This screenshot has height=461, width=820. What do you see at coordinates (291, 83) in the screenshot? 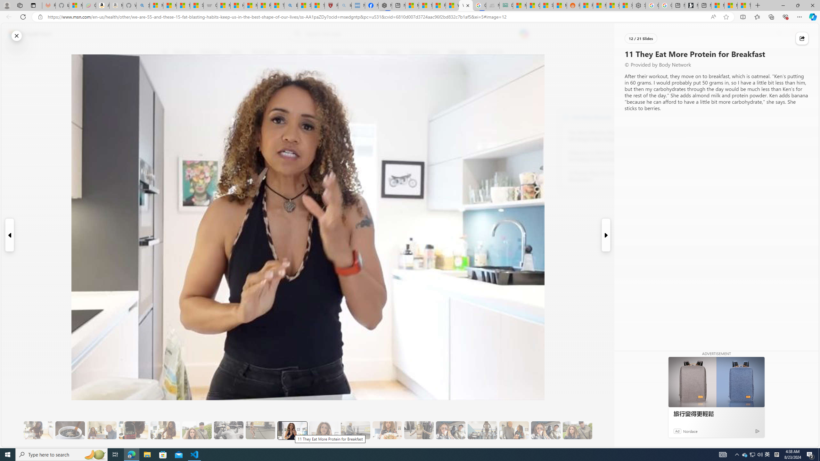
I see `Follow` at bounding box center [291, 83].